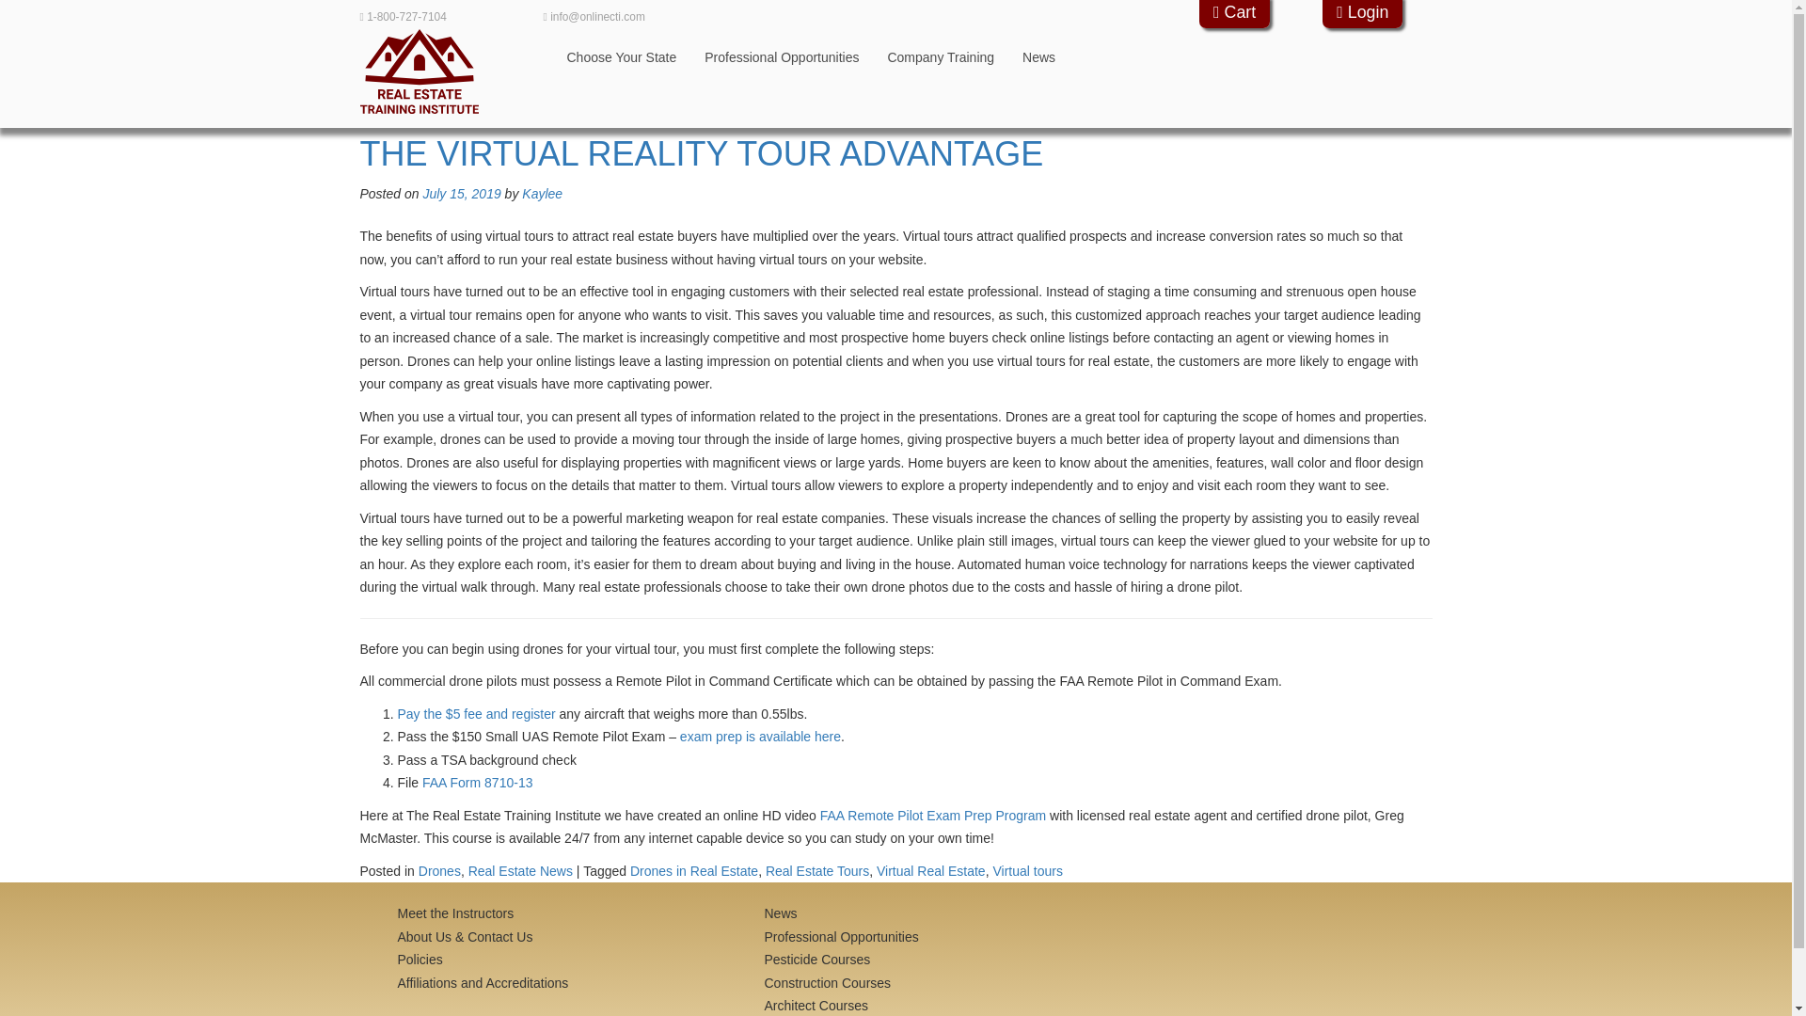 The height and width of the screenshot is (1016, 1806). Describe the element at coordinates (1234, 14) in the screenshot. I see `Cart` at that location.